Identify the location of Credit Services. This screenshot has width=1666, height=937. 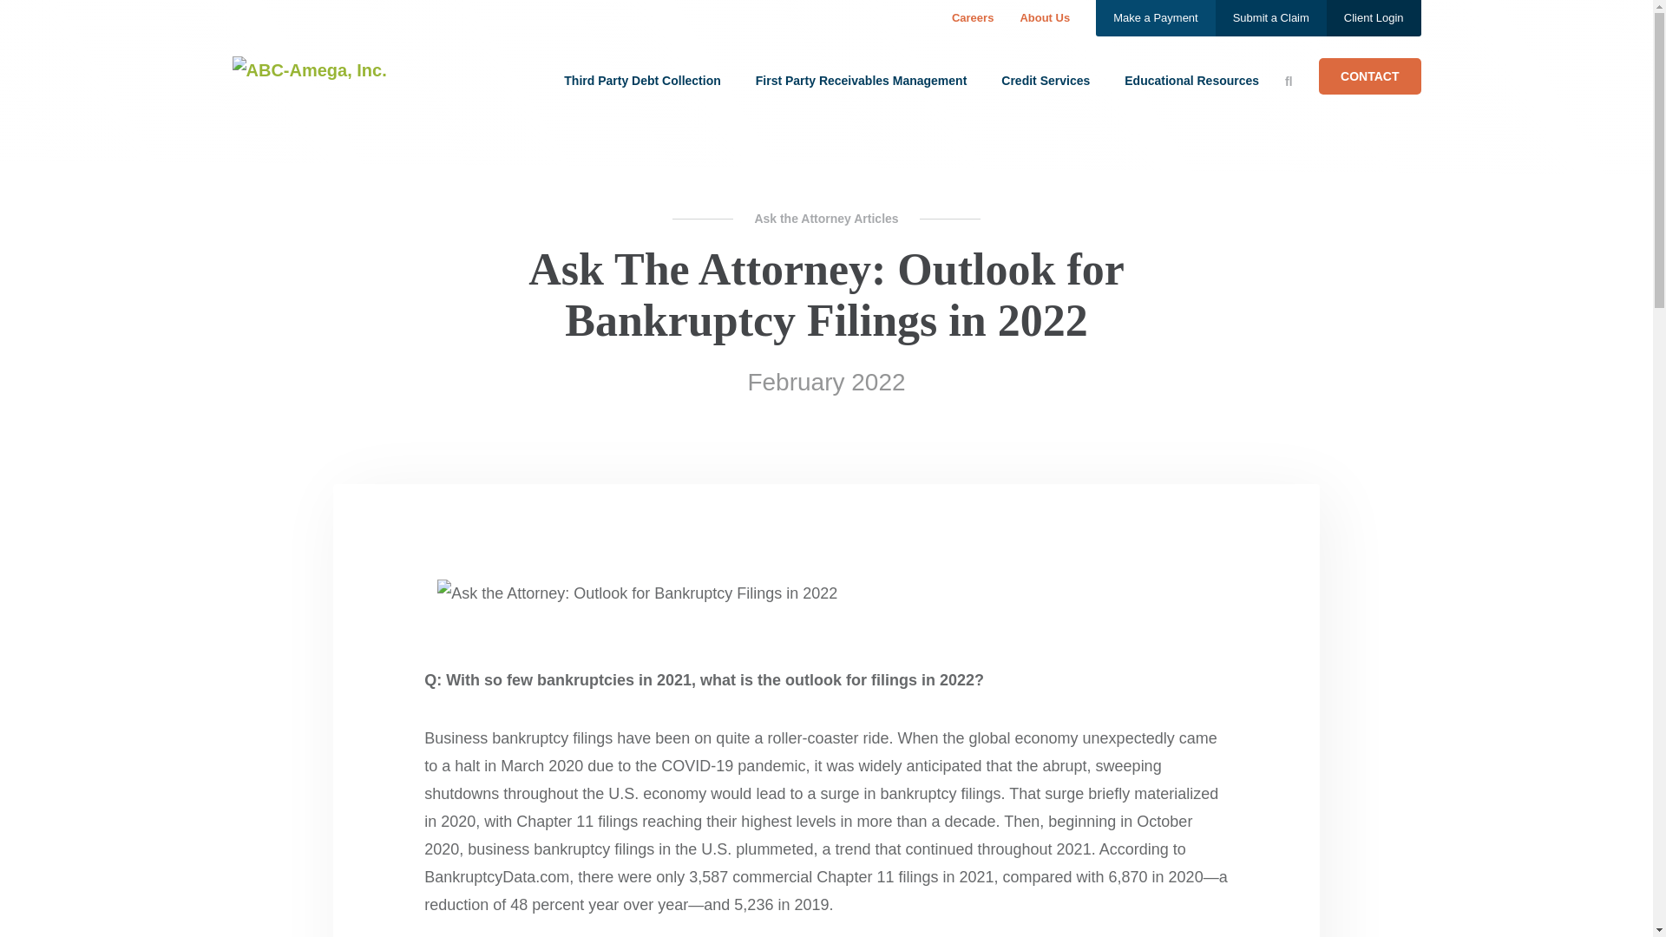
(1045, 80).